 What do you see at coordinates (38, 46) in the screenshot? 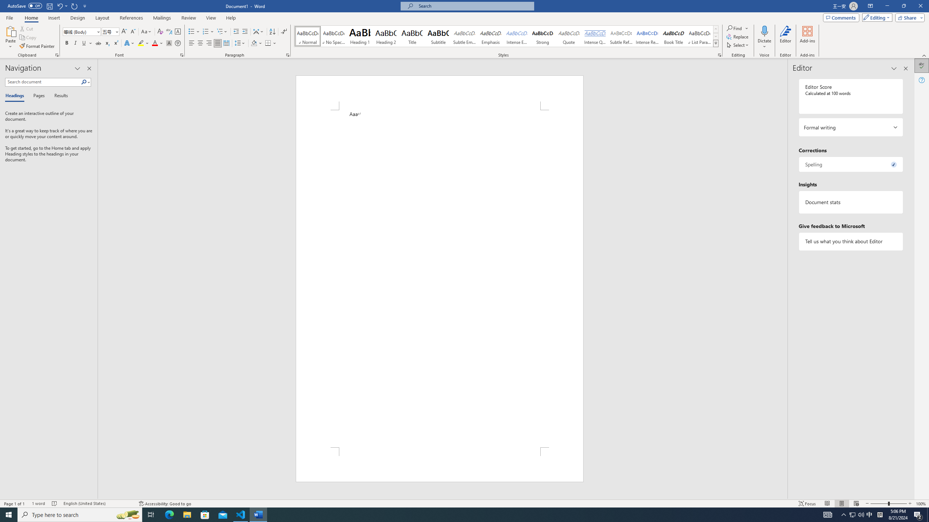
I see `Format Painter` at bounding box center [38, 46].